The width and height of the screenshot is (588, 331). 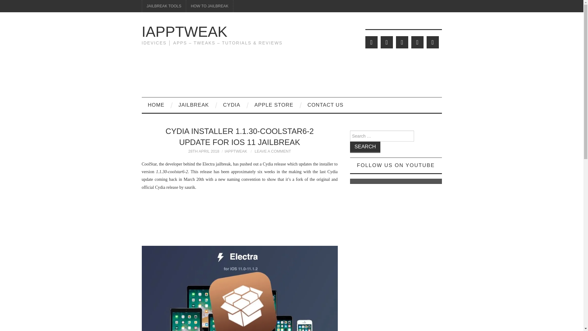 What do you see at coordinates (239, 219) in the screenshot?
I see `Advertisement` at bounding box center [239, 219].